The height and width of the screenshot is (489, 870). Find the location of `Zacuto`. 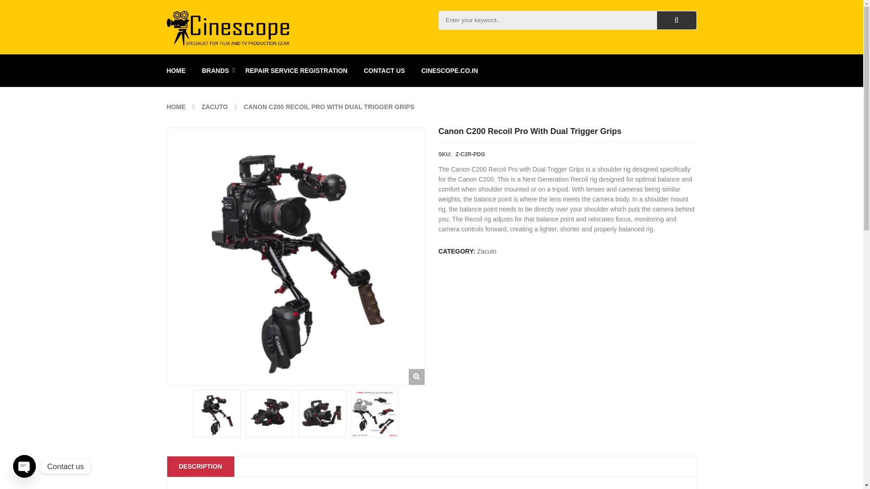

Zacuto is located at coordinates (487, 251).